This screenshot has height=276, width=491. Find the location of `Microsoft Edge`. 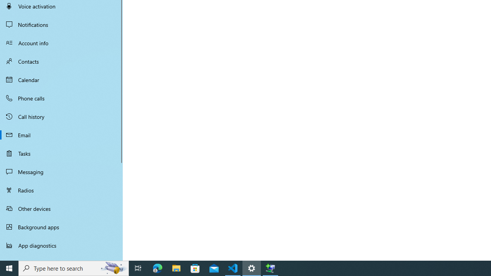

Microsoft Edge is located at coordinates (158, 268).